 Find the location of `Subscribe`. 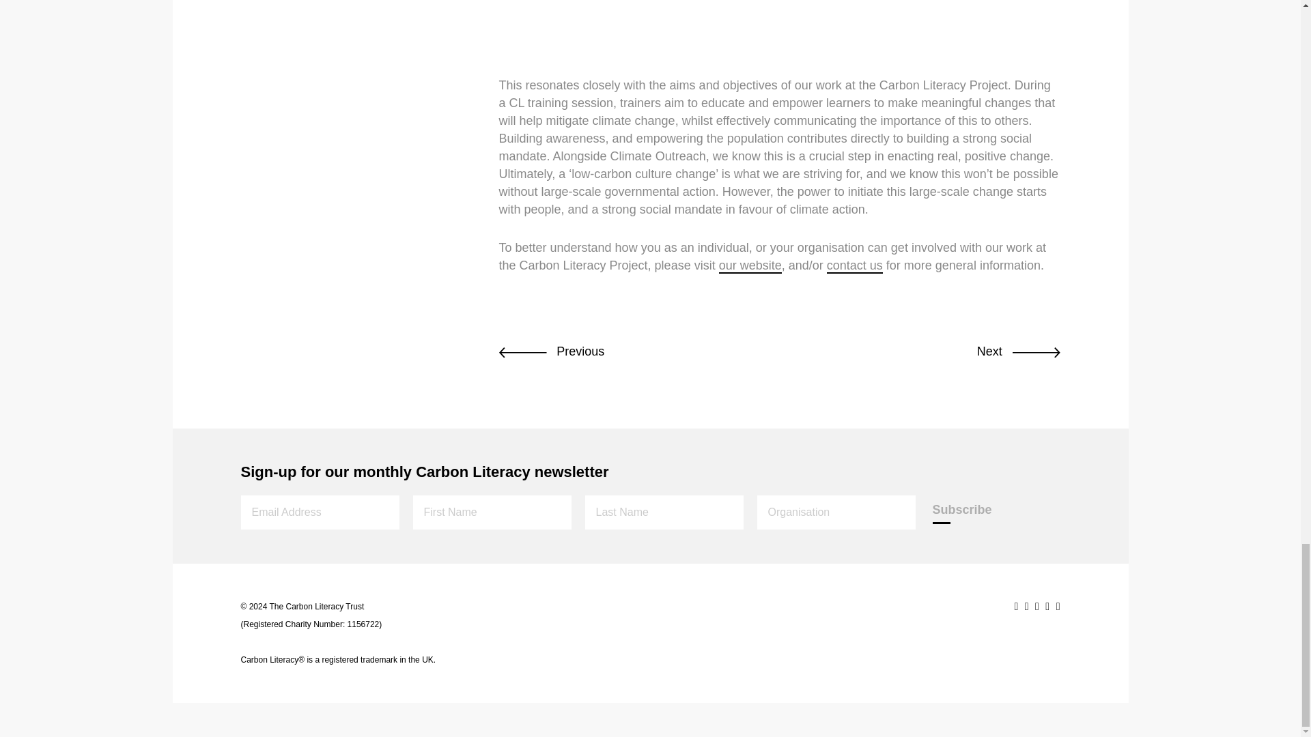

Subscribe is located at coordinates (962, 510).